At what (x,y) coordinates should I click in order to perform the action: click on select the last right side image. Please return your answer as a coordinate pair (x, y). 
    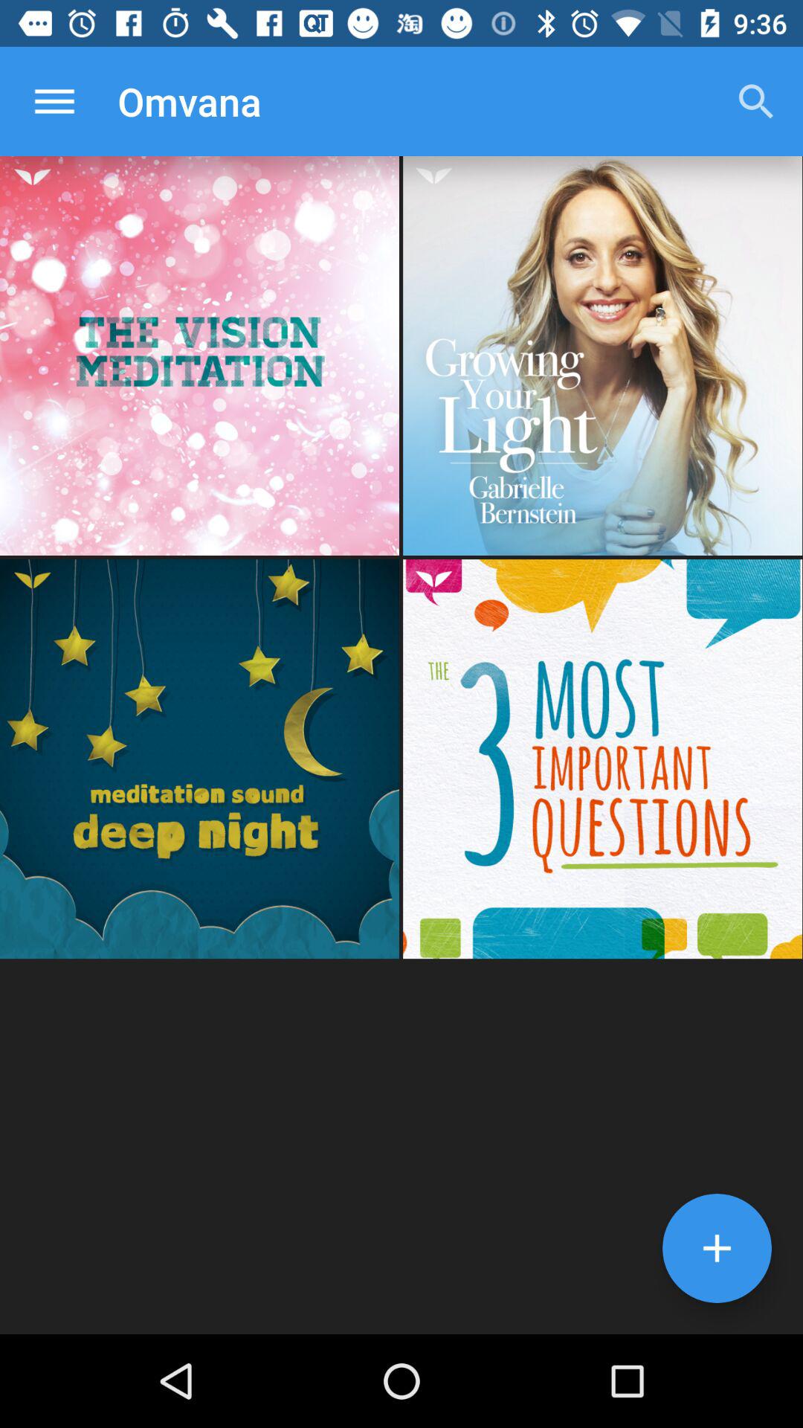
    Looking at the image, I should click on (602, 759).